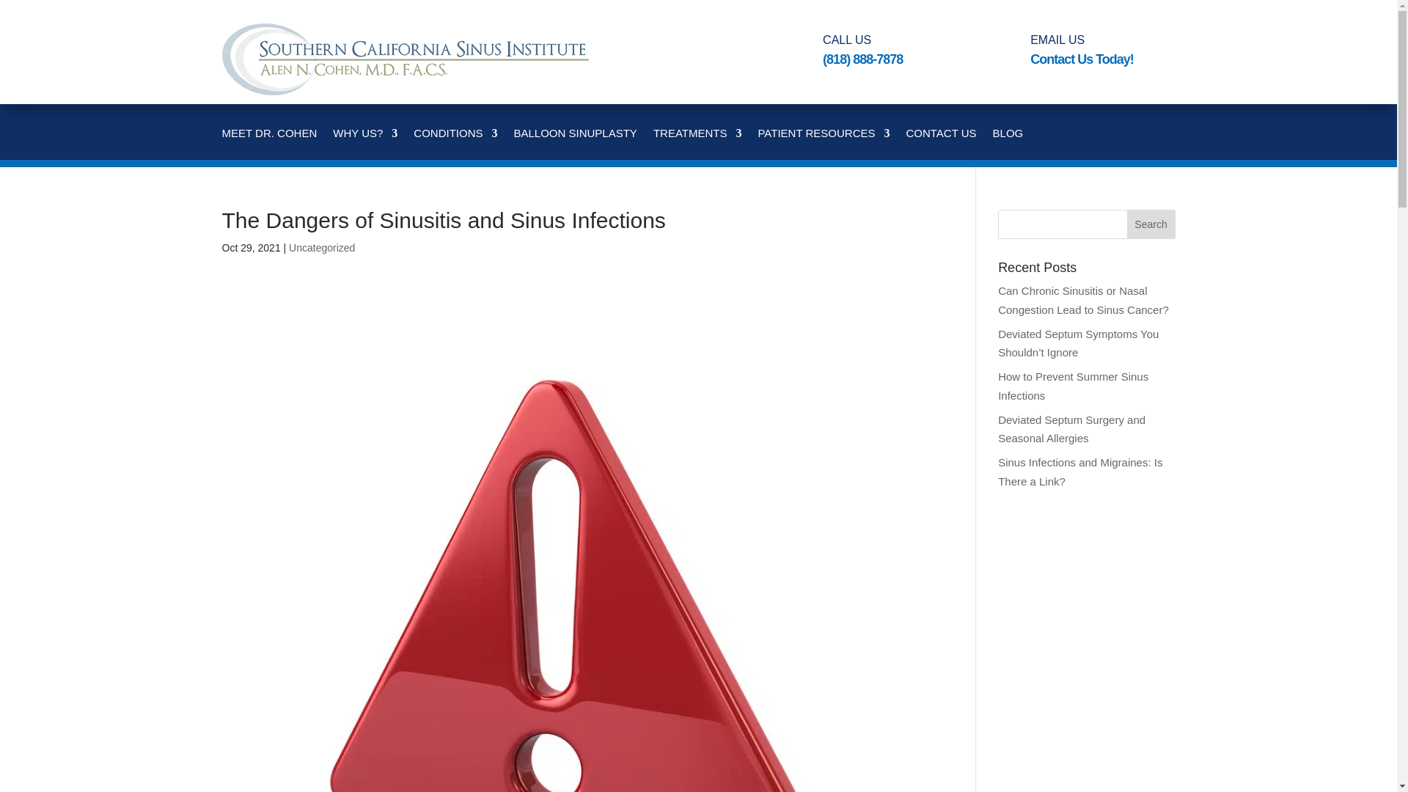  I want to click on MEET DR. COHEN, so click(268, 144).